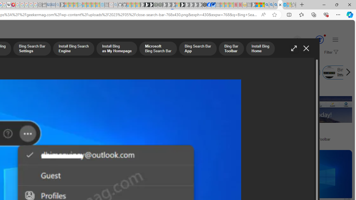  What do you see at coordinates (9, 5) in the screenshot?
I see `Target page - Wikipedia` at bounding box center [9, 5].